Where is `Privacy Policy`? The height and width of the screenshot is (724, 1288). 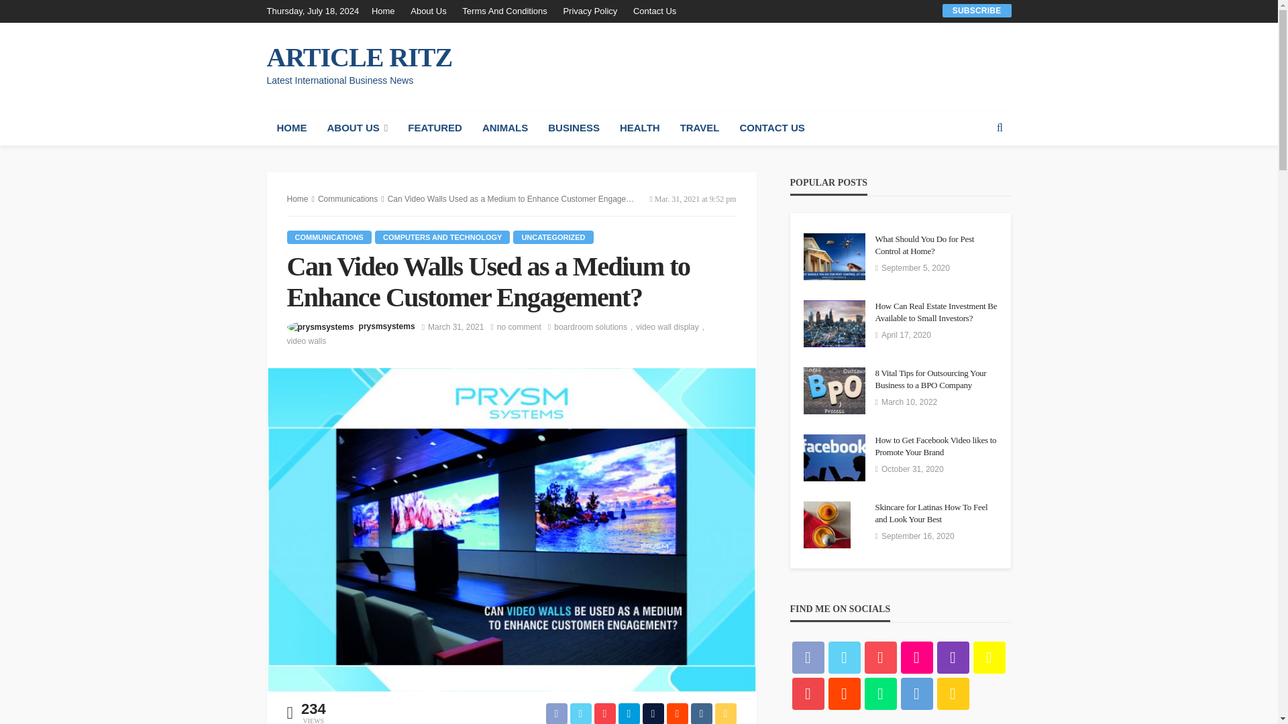
Privacy Policy is located at coordinates (590, 11).